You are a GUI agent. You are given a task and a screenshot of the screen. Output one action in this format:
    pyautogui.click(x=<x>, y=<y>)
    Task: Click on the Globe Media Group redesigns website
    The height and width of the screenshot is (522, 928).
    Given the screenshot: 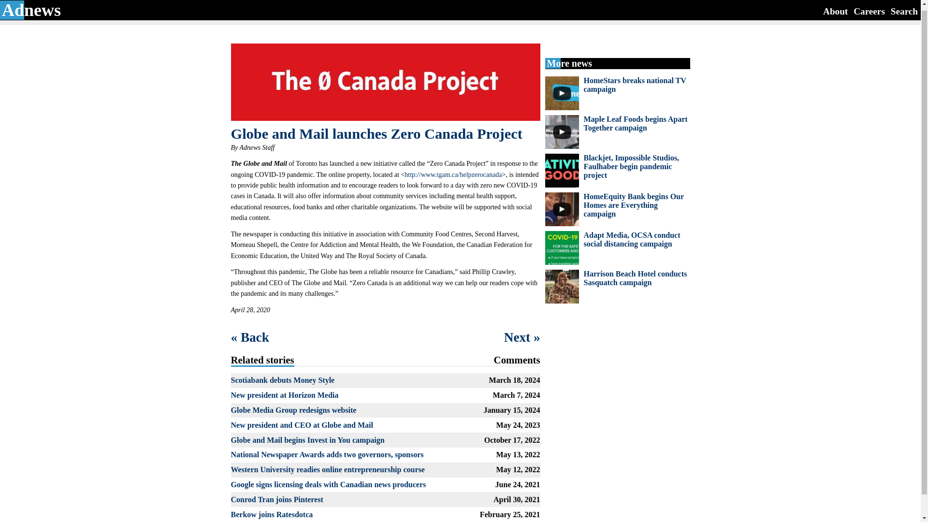 What is the action you would take?
    pyautogui.click(x=294, y=410)
    